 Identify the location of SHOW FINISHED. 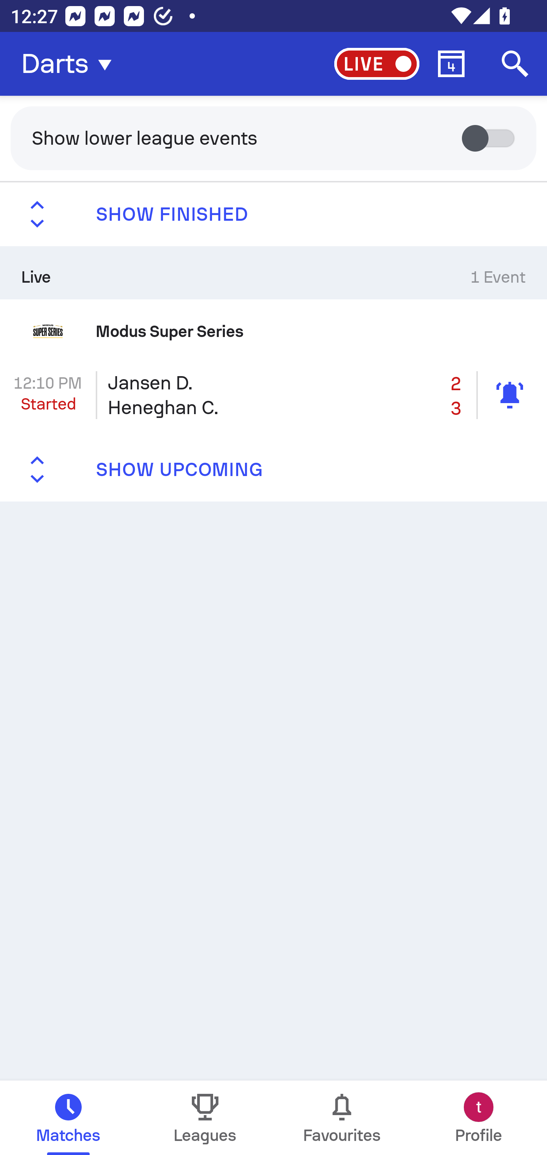
(273, 214).